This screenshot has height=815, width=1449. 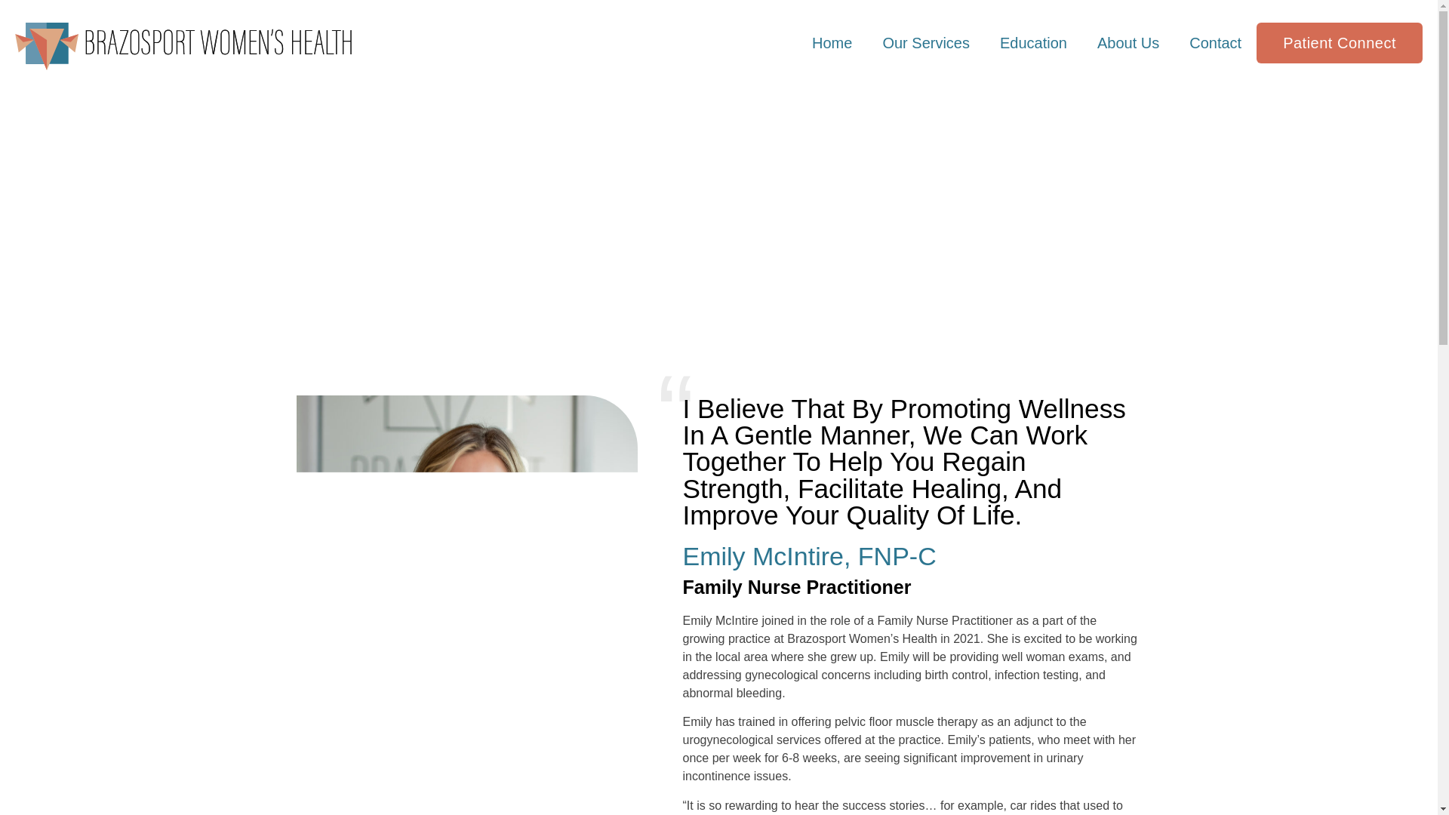 I want to click on Education, so click(x=1034, y=42).